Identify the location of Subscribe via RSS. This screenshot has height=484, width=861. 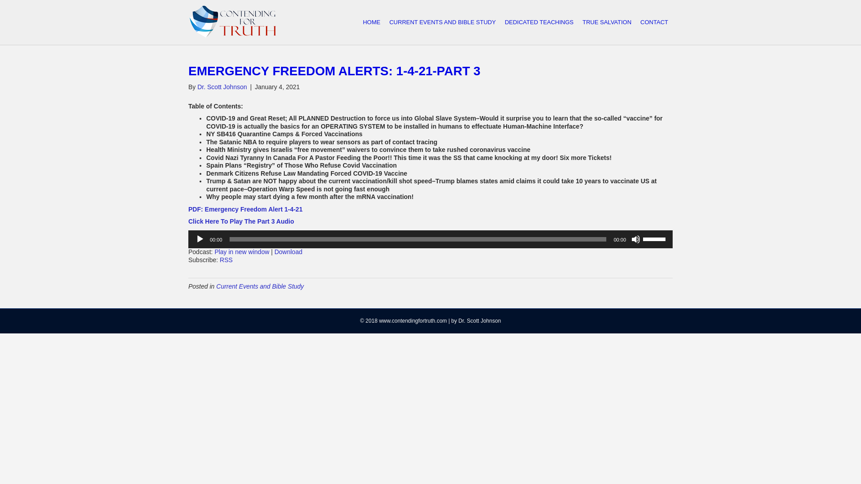
(226, 260).